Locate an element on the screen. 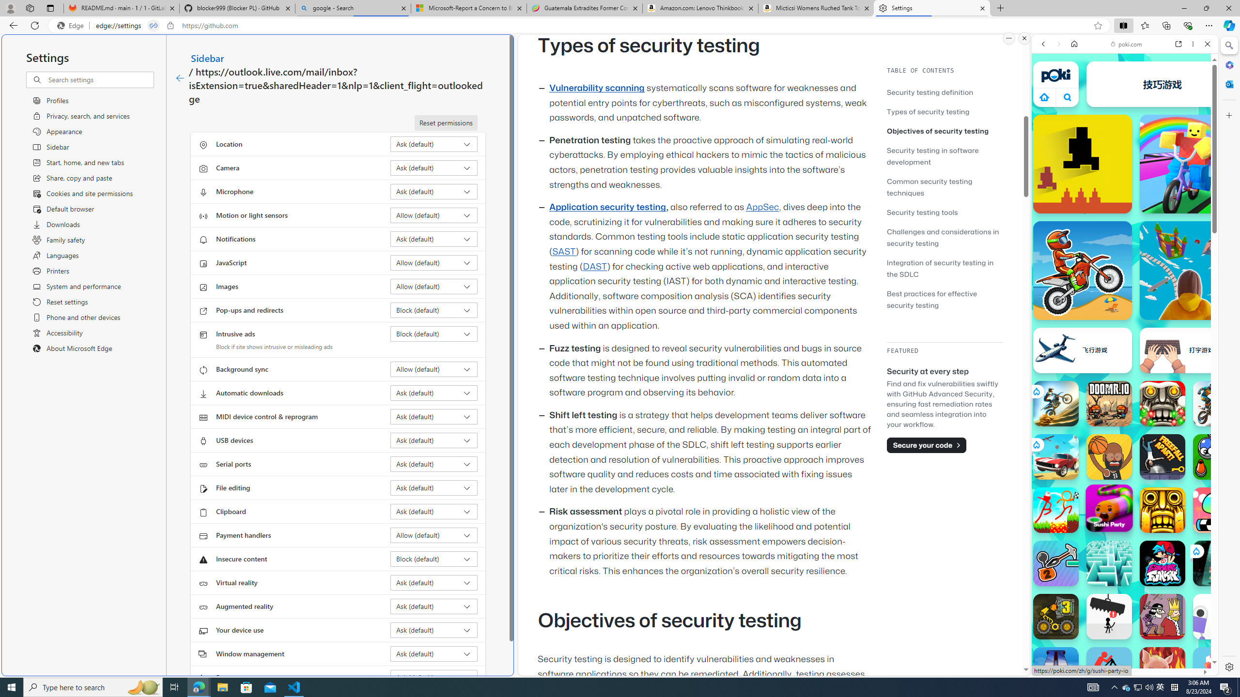  Combat Reloaded is located at coordinates (1148, 489).